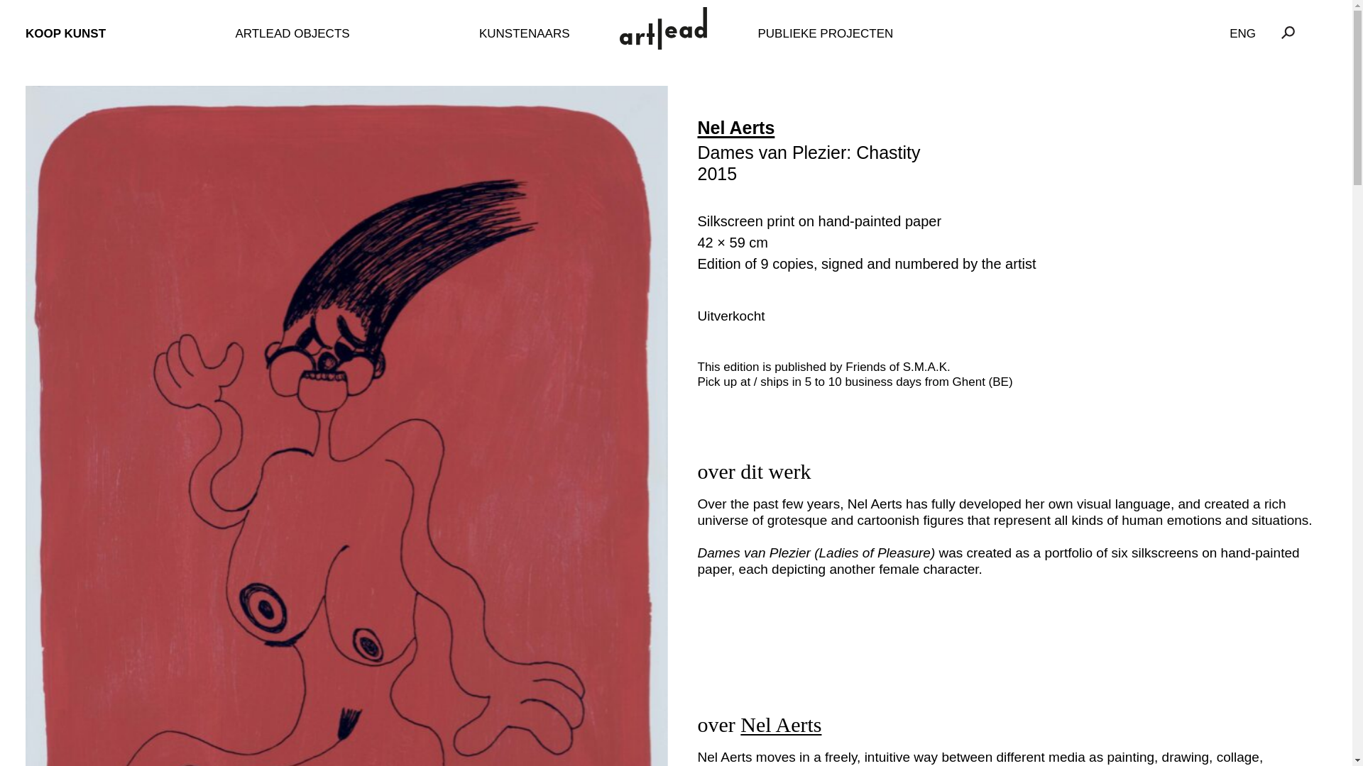 This screenshot has height=766, width=1363. I want to click on KOOP KUNST, so click(65, 33).